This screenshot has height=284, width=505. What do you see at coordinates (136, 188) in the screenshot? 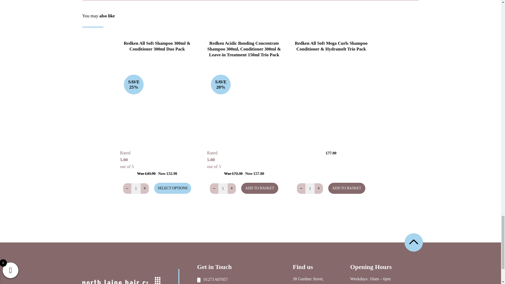
I see `1` at bounding box center [136, 188].